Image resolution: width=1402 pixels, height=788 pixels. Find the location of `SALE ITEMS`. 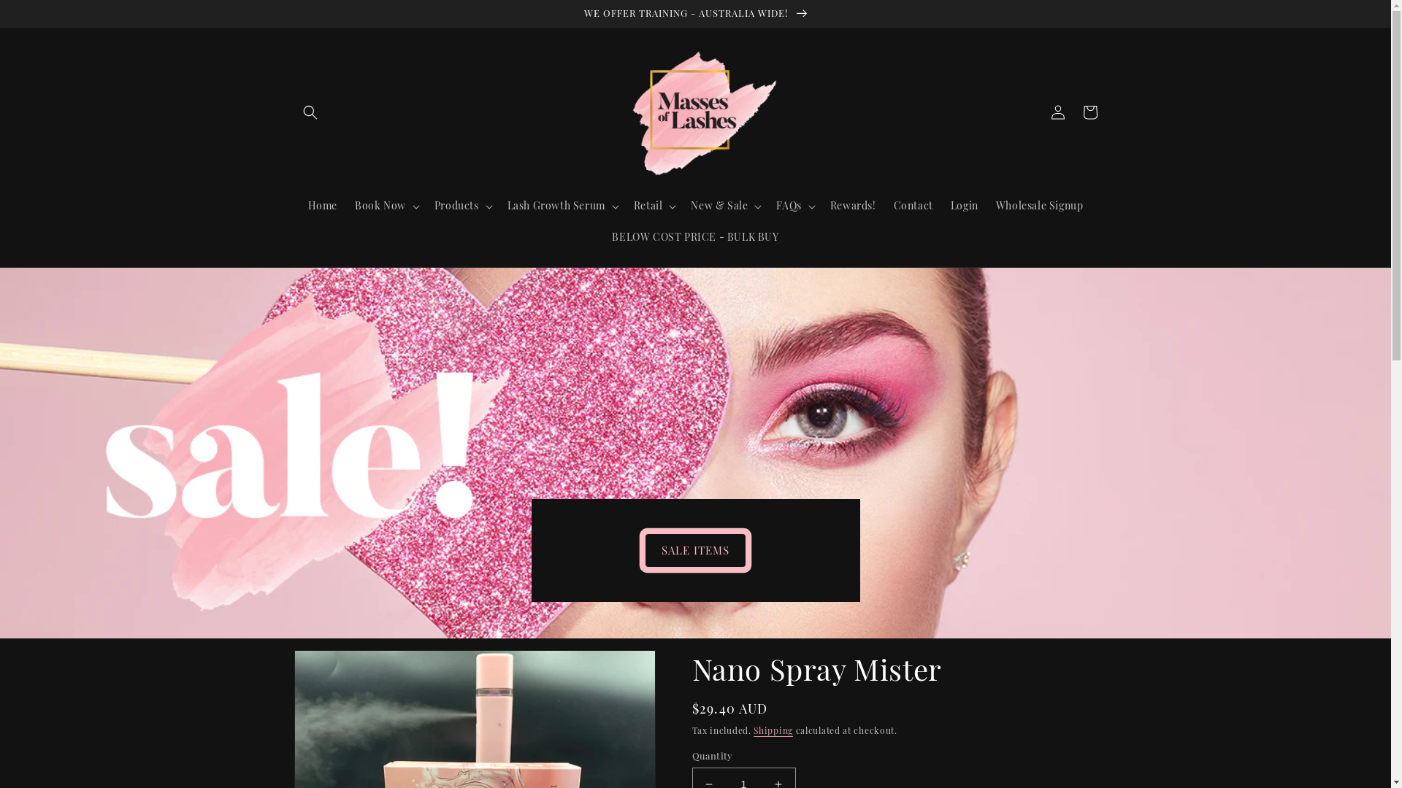

SALE ITEMS is located at coordinates (695, 550).